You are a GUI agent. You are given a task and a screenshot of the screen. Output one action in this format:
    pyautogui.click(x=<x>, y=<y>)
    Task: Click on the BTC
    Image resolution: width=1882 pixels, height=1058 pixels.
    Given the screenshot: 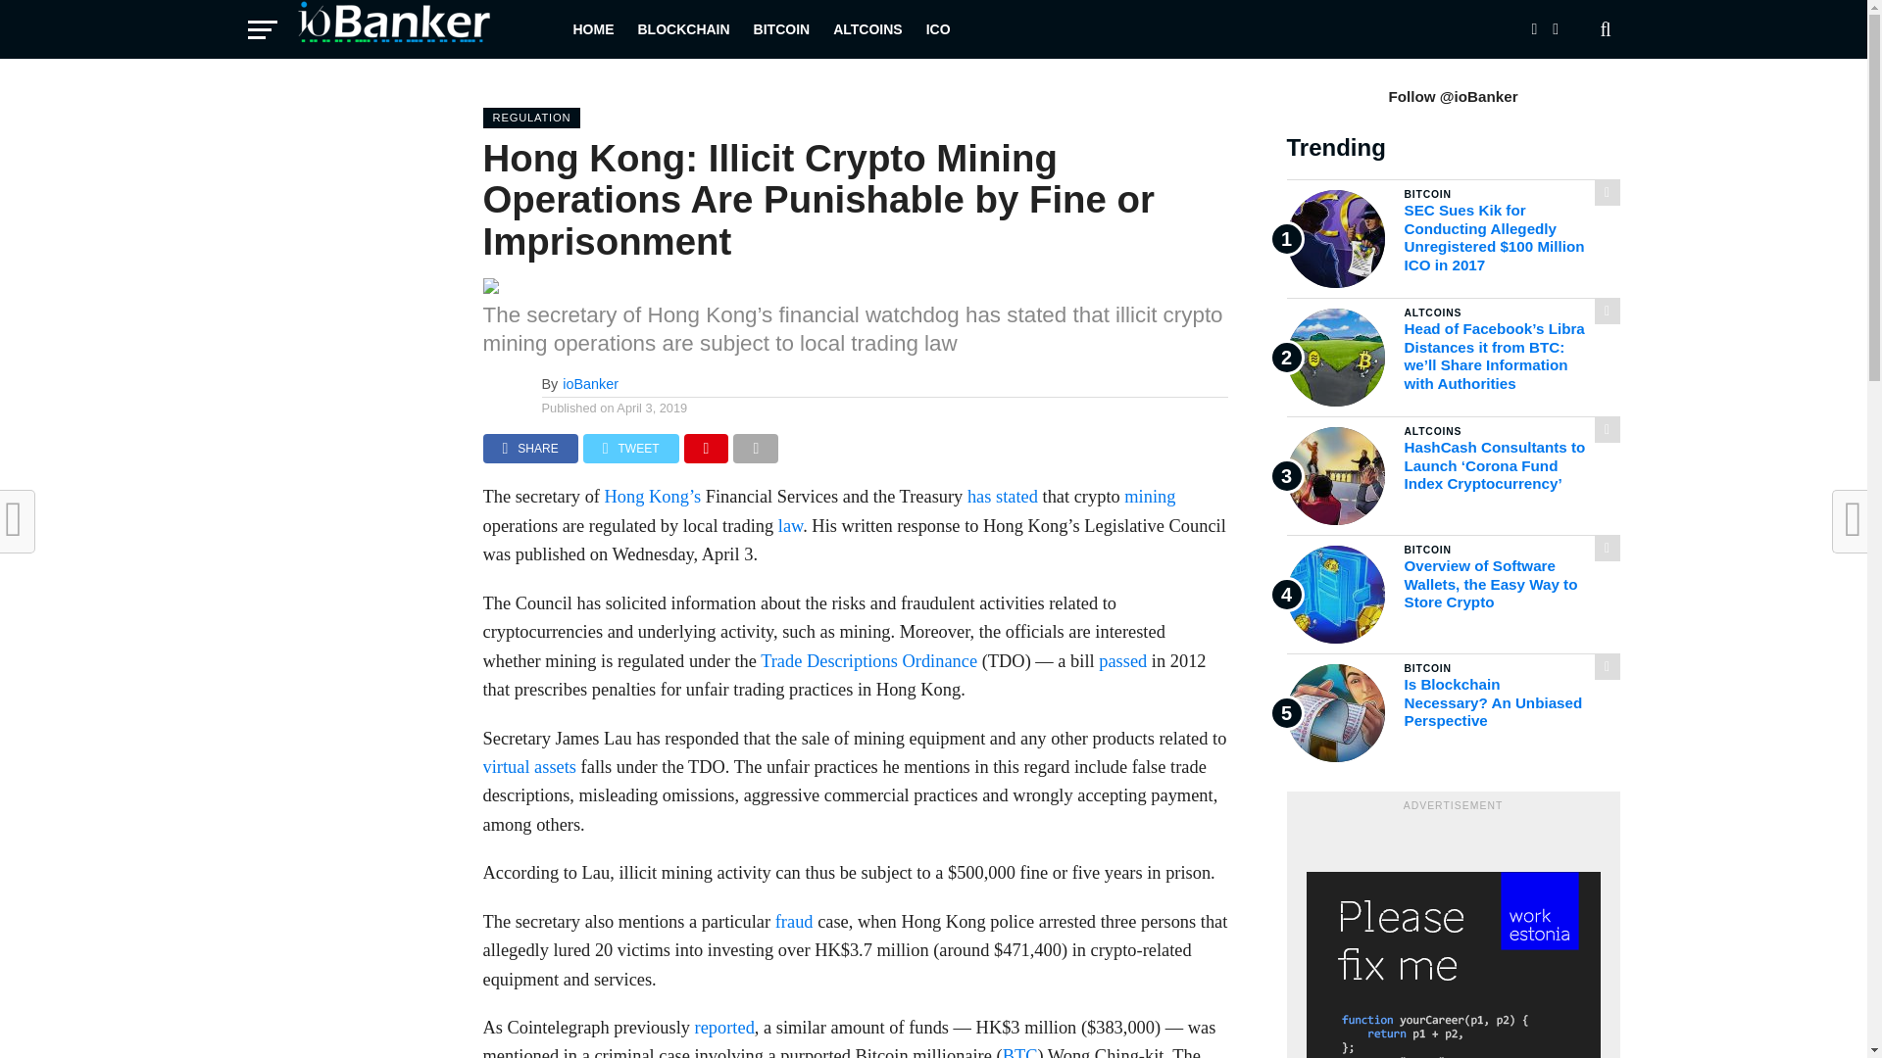 What is the action you would take?
    pyautogui.click(x=1020, y=1052)
    